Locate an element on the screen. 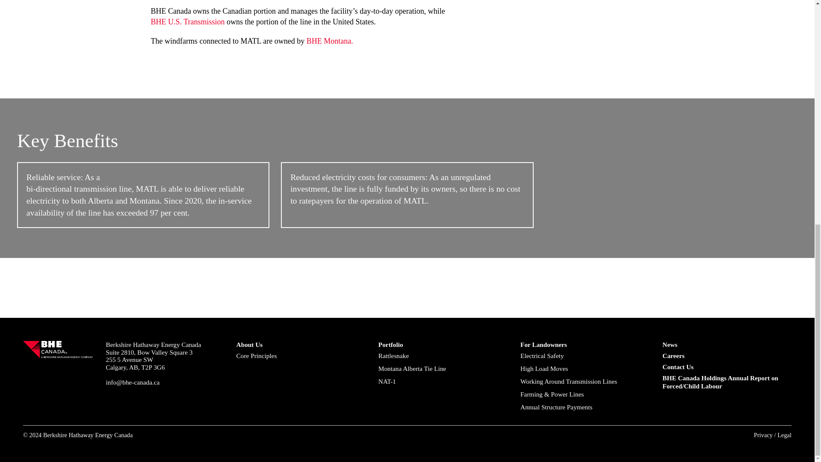  NAT-1 is located at coordinates (443, 382).